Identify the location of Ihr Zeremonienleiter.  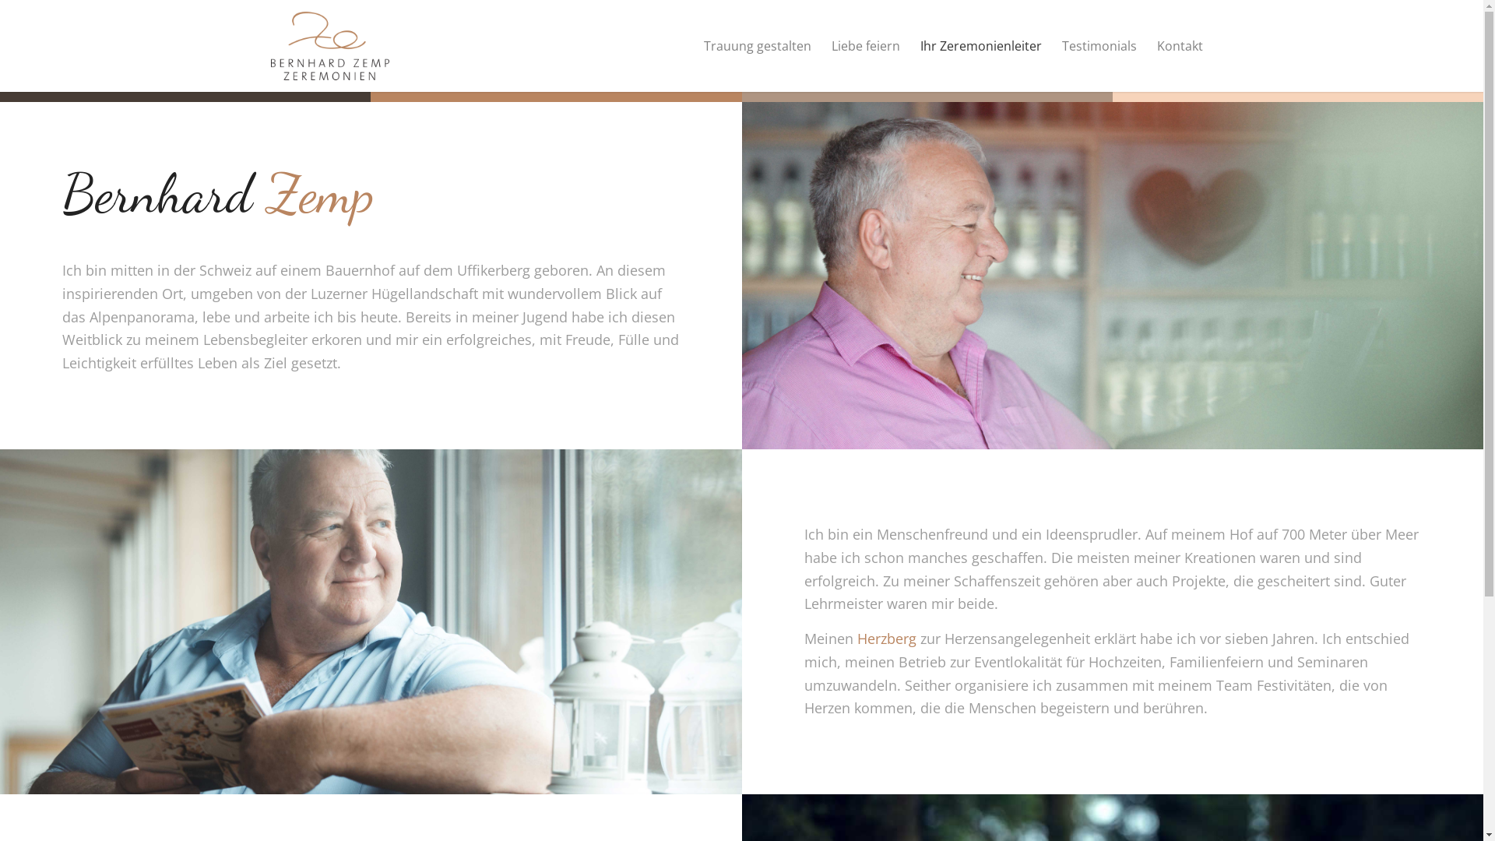
(980, 46).